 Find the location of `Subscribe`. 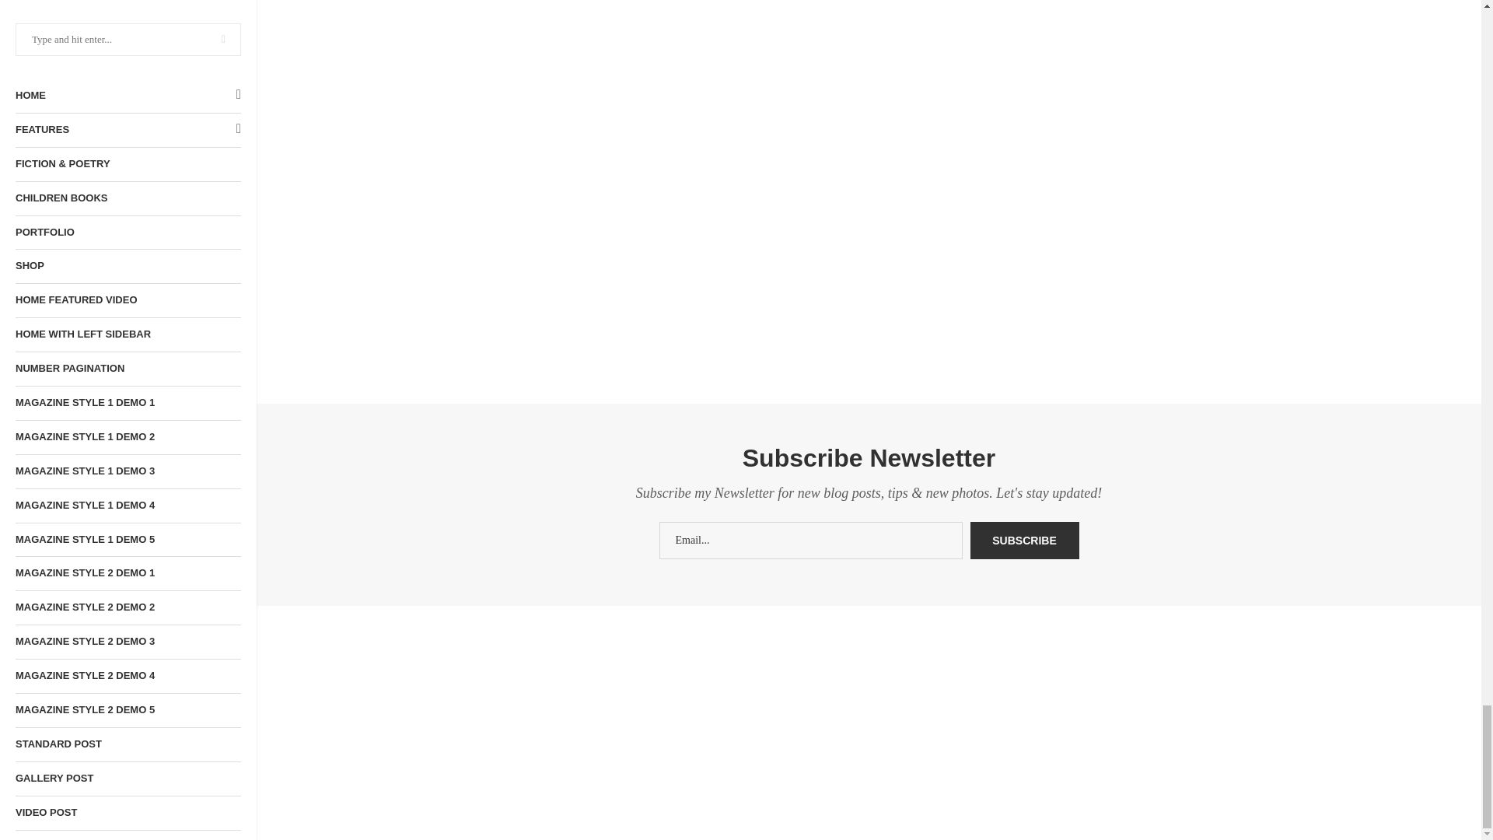

Subscribe is located at coordinates (1025, 540).